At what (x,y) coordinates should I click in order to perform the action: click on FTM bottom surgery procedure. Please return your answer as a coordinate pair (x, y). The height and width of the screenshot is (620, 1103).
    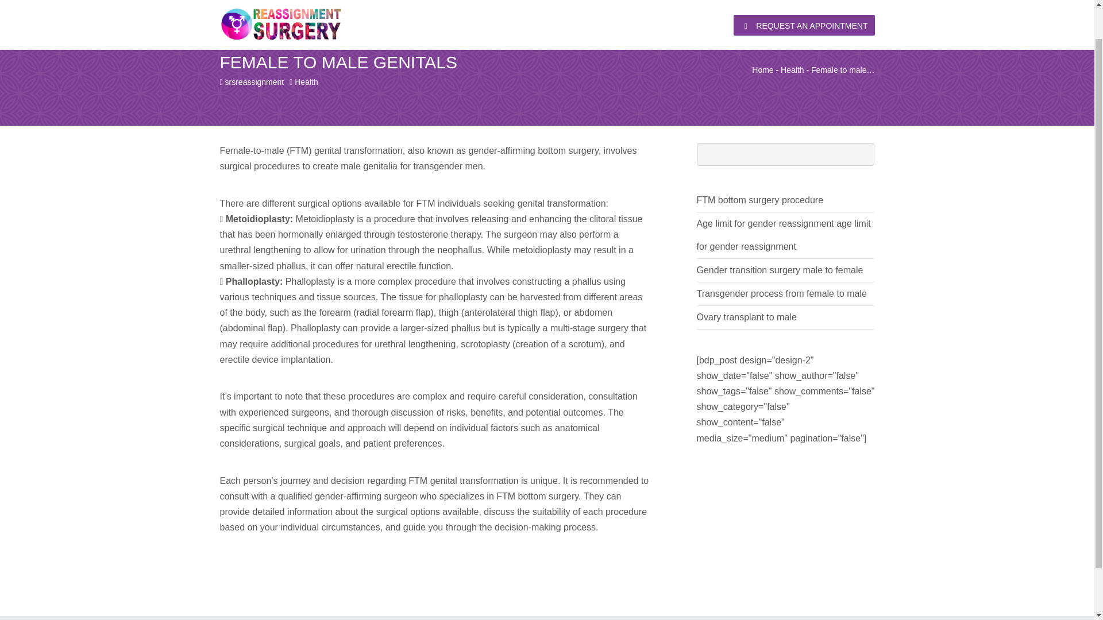
    Looking at the image, I should click on (759, 200).